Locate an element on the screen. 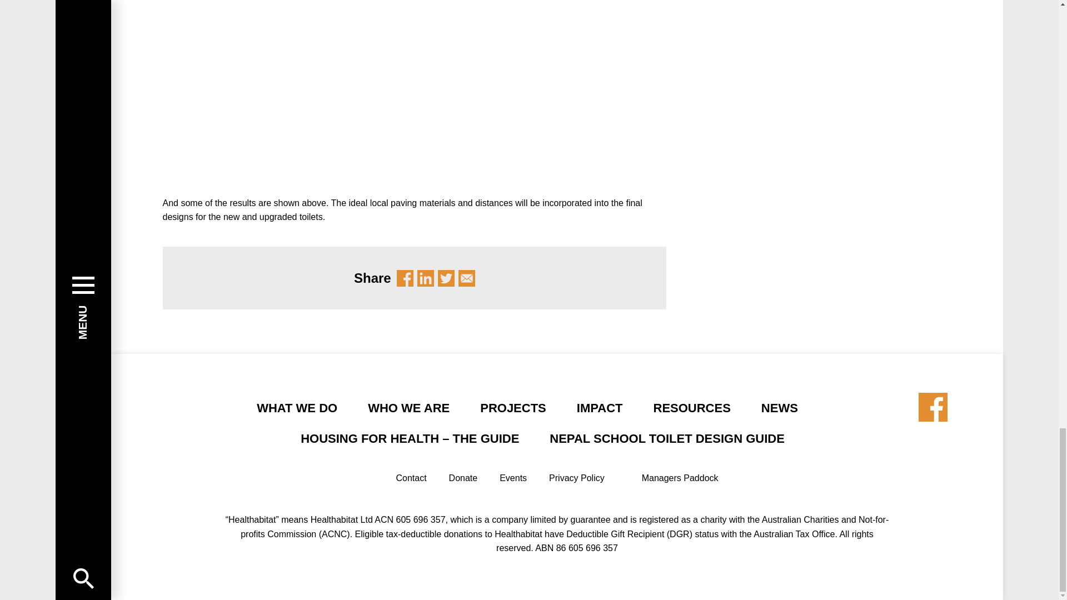 This screenshot has height=600, width=1067. Contact is located at coordinates (411, 478).